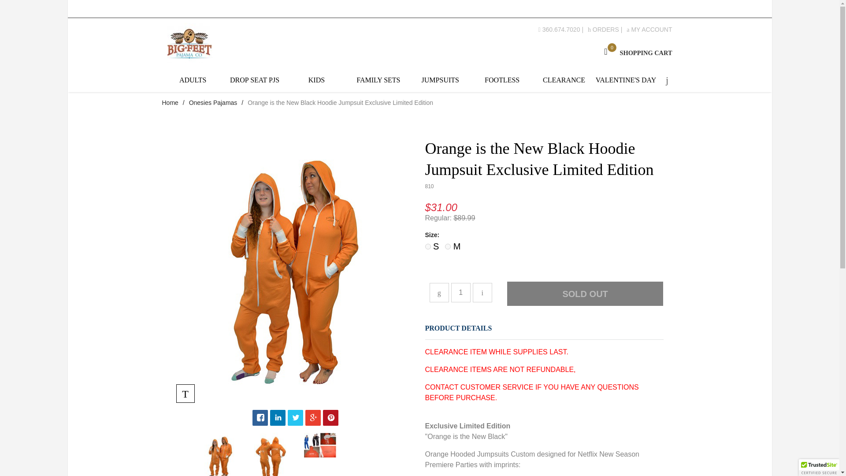  I want to click on M, so click(502, 80).